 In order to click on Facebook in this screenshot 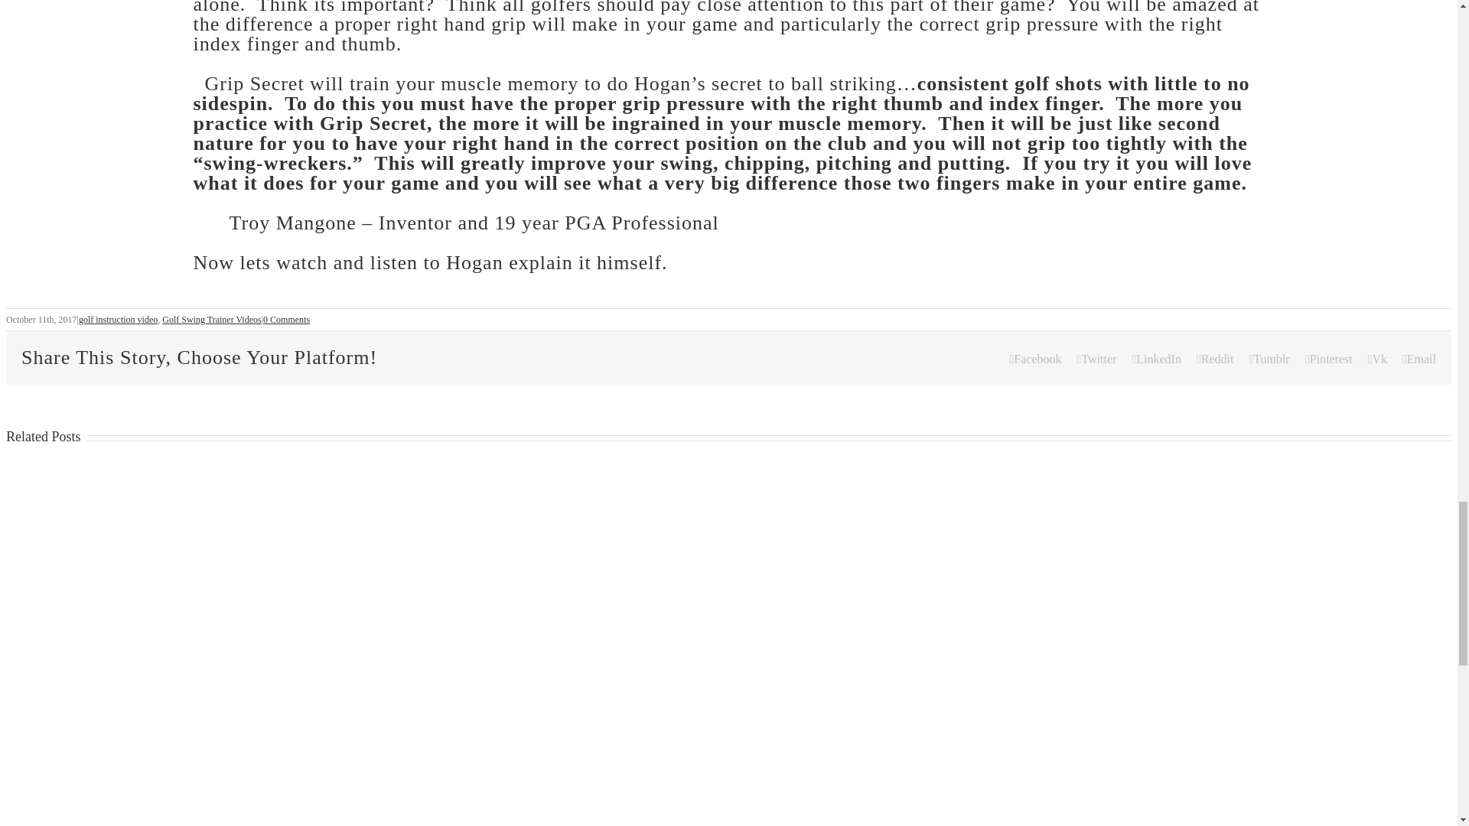, I will do `click(1036, 359)`.